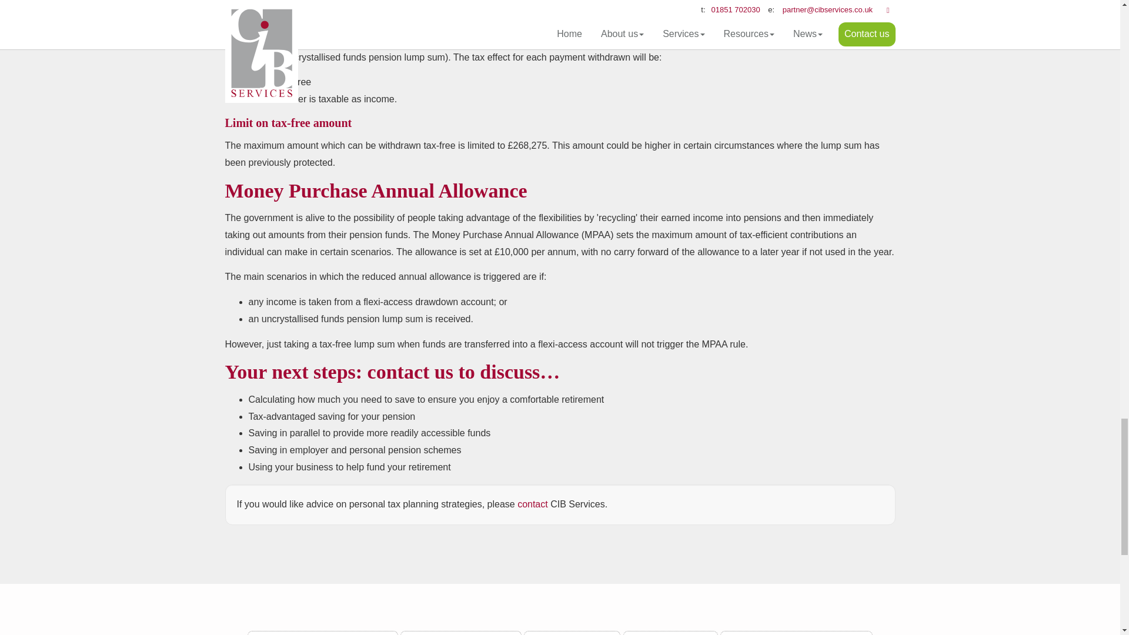 The image size is (1129, 635). Describe the element at coordinates (532, 504) in the screenshot. I see `contact` at that location.